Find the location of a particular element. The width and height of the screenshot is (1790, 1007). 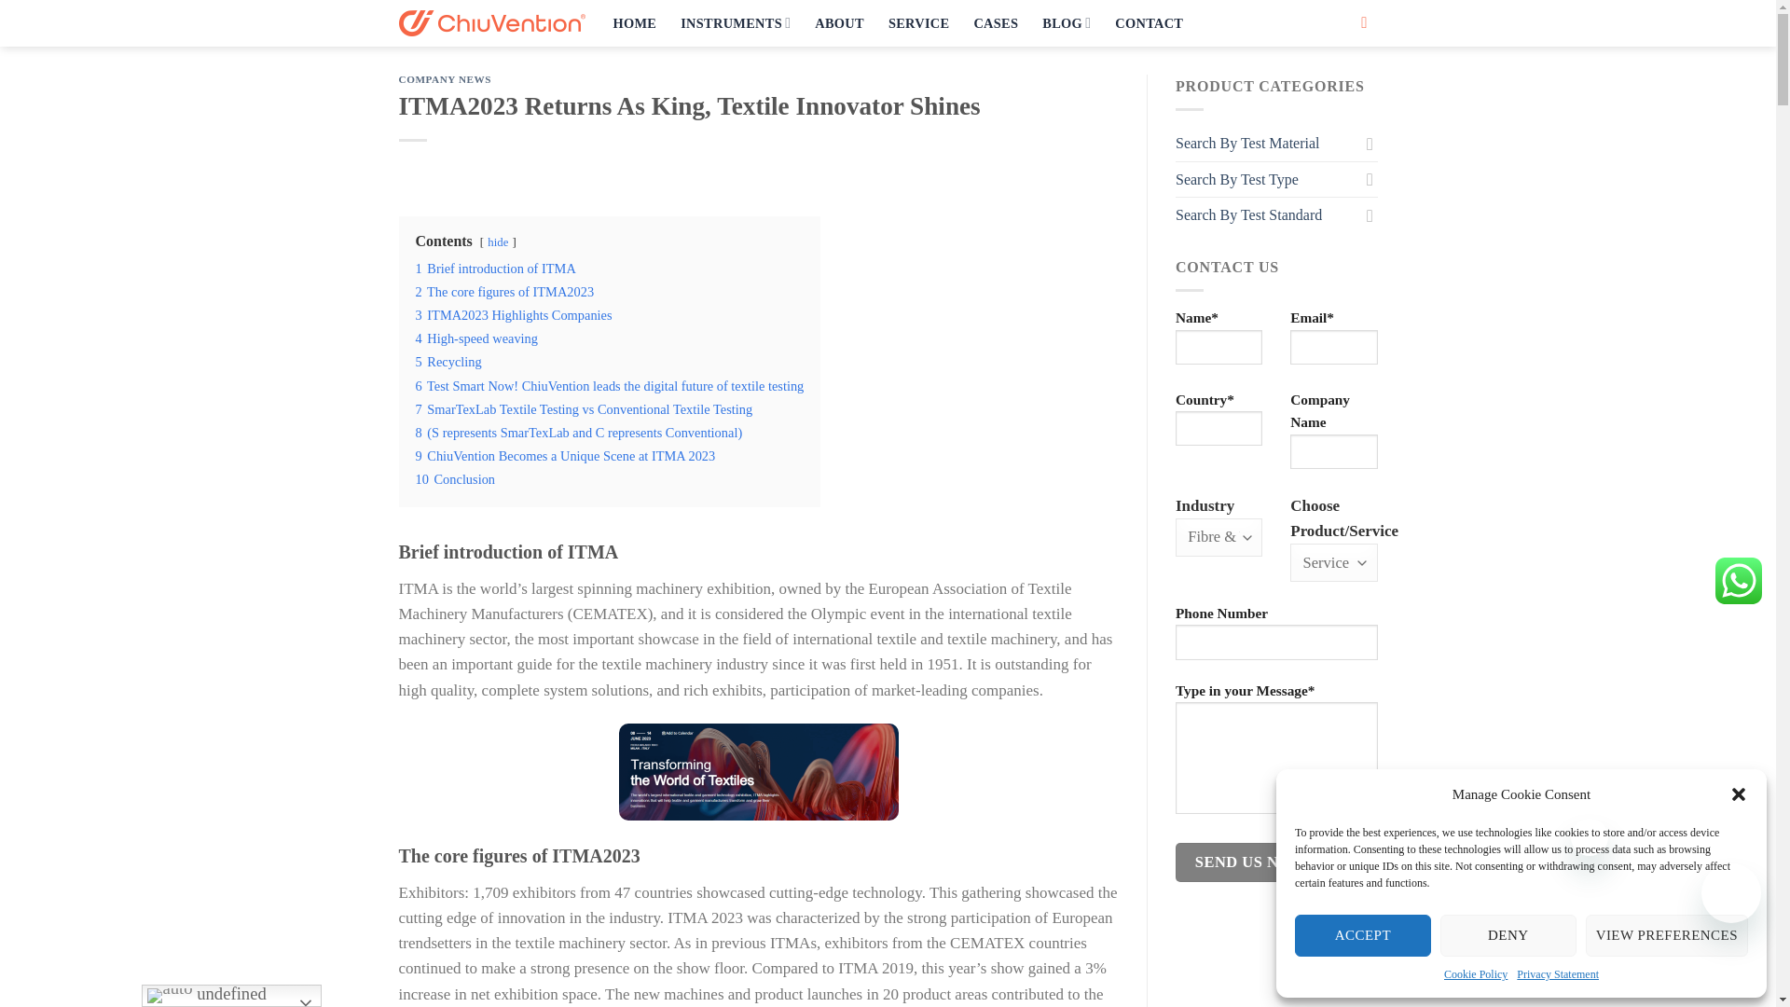

CASES is located at coordinates (996, 22).